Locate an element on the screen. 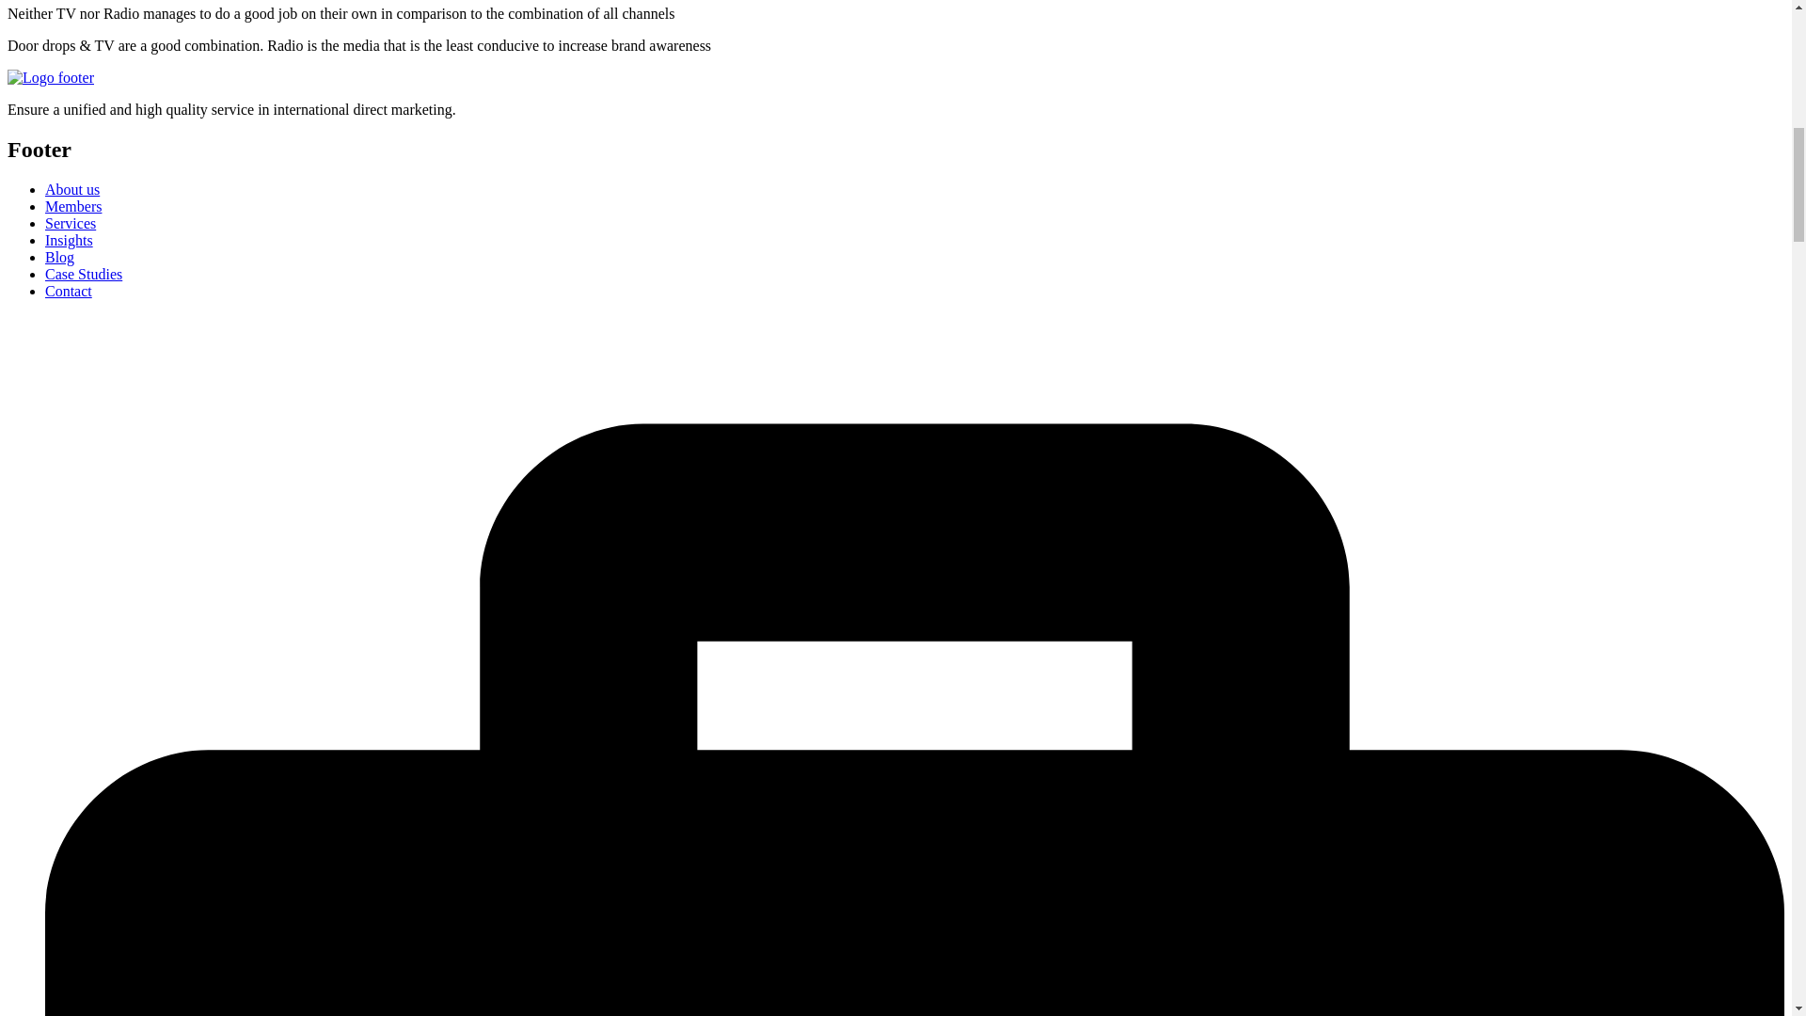 The width and height of the screenshot is (1806, 1016). Contact is located at coordinates (68, 291).